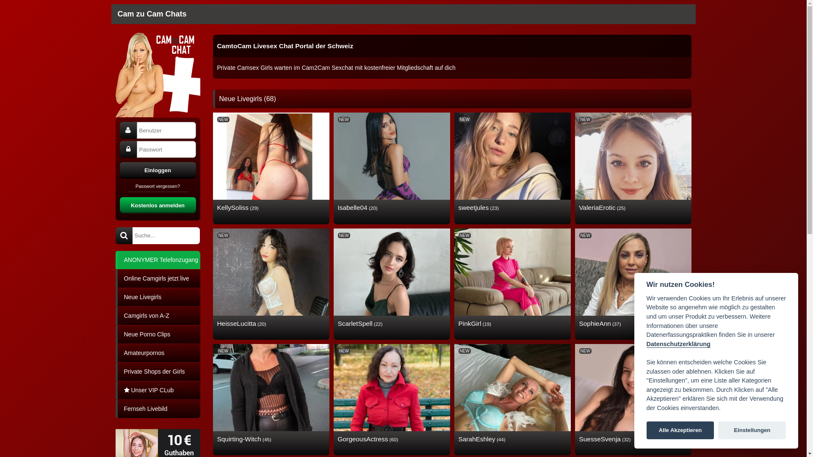 This screenshot has width=813, height=457. Describe the element at coordinates (158, 409) in the screenshot. I see `Fernseh Livebild` at that location.